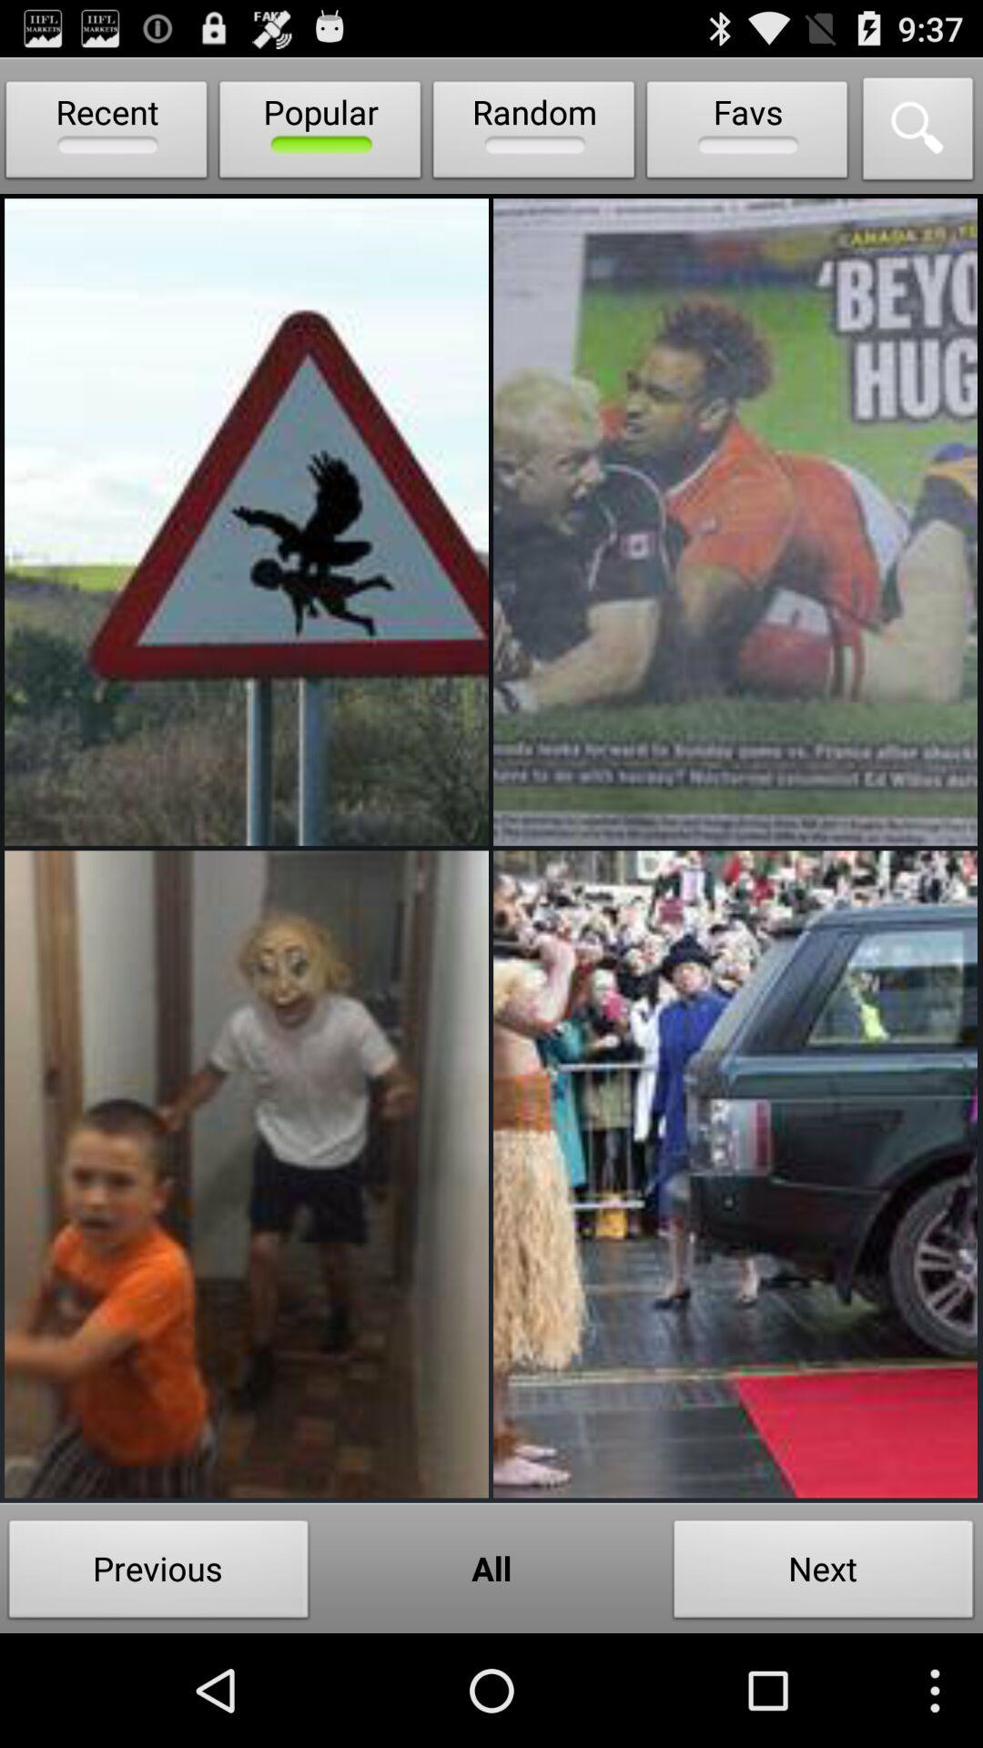 The height and width of the screenshot is (1748, 983). Describe the element at coordinates (320, 134) in the screenshot. I see `click popular` at that location.